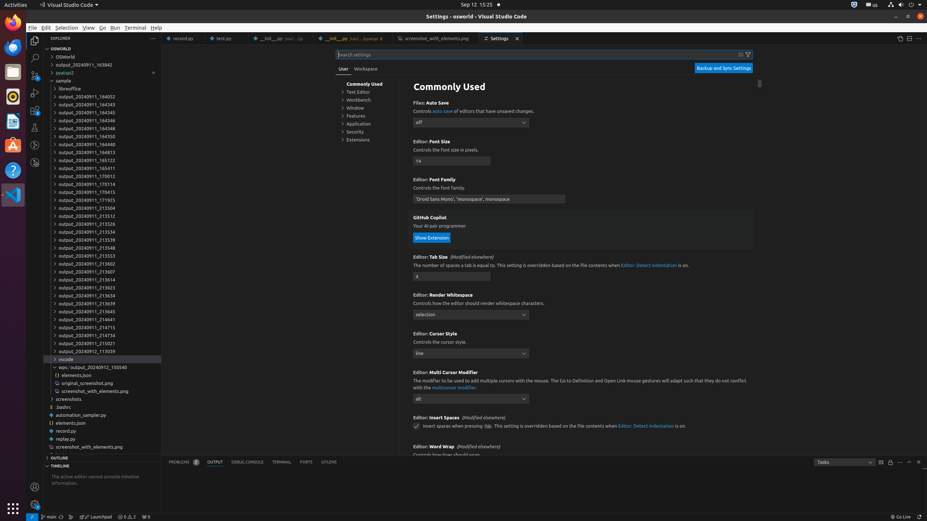 This screenshot has height=521, width=927. Describe the element at coordinates (61, 517) in the screenshot. I see `OSWorld (Git) - Synchronize Changes` at that location.